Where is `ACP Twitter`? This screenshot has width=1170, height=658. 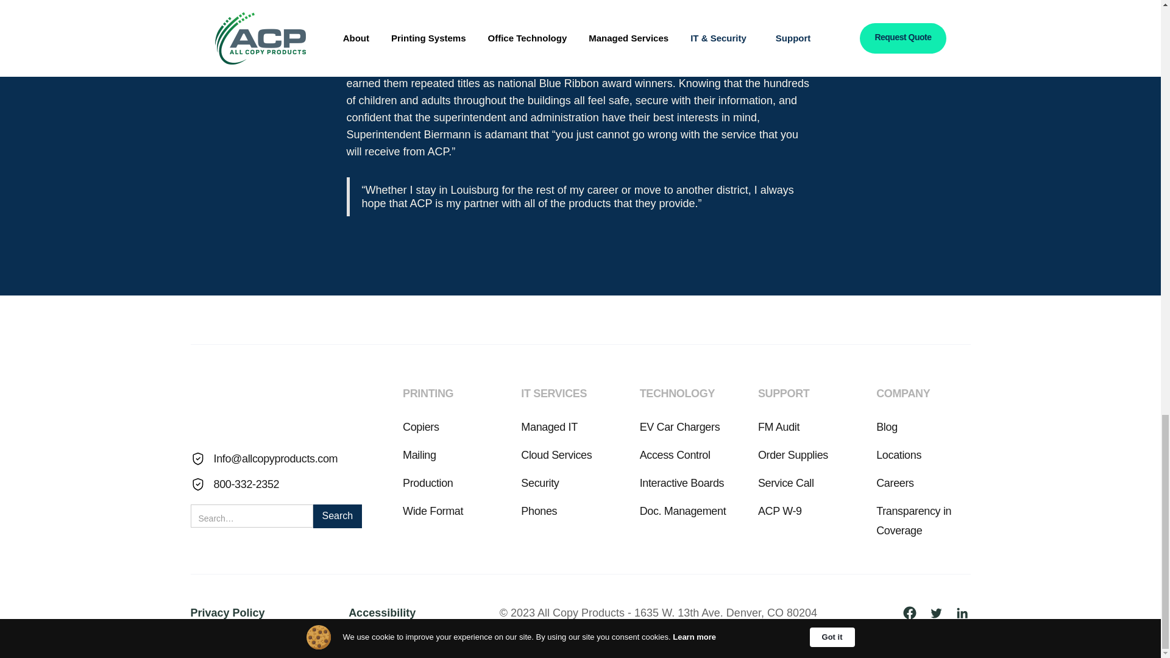
ACP Twitter is located at coordinates (940, 612).